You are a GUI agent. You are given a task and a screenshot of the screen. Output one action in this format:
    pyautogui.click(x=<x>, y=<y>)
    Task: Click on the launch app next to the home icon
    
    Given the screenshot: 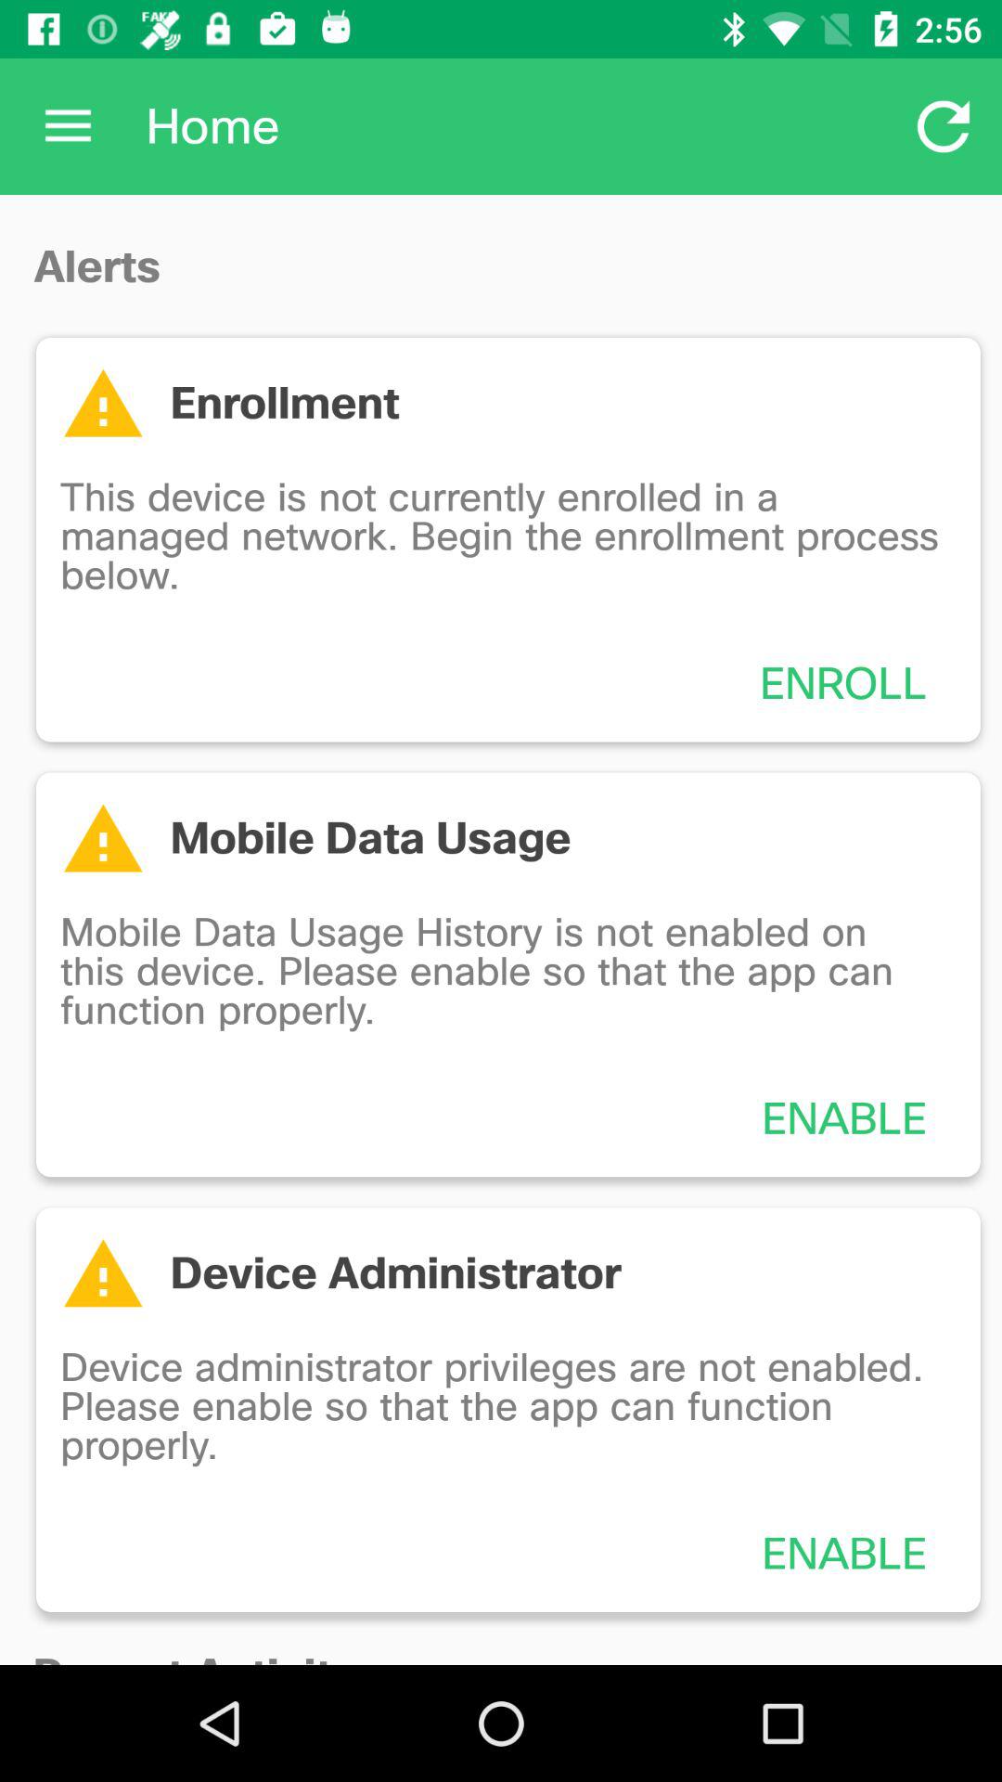 What is the action you would take?
    pyautogui.click(x=943, y=126)
    